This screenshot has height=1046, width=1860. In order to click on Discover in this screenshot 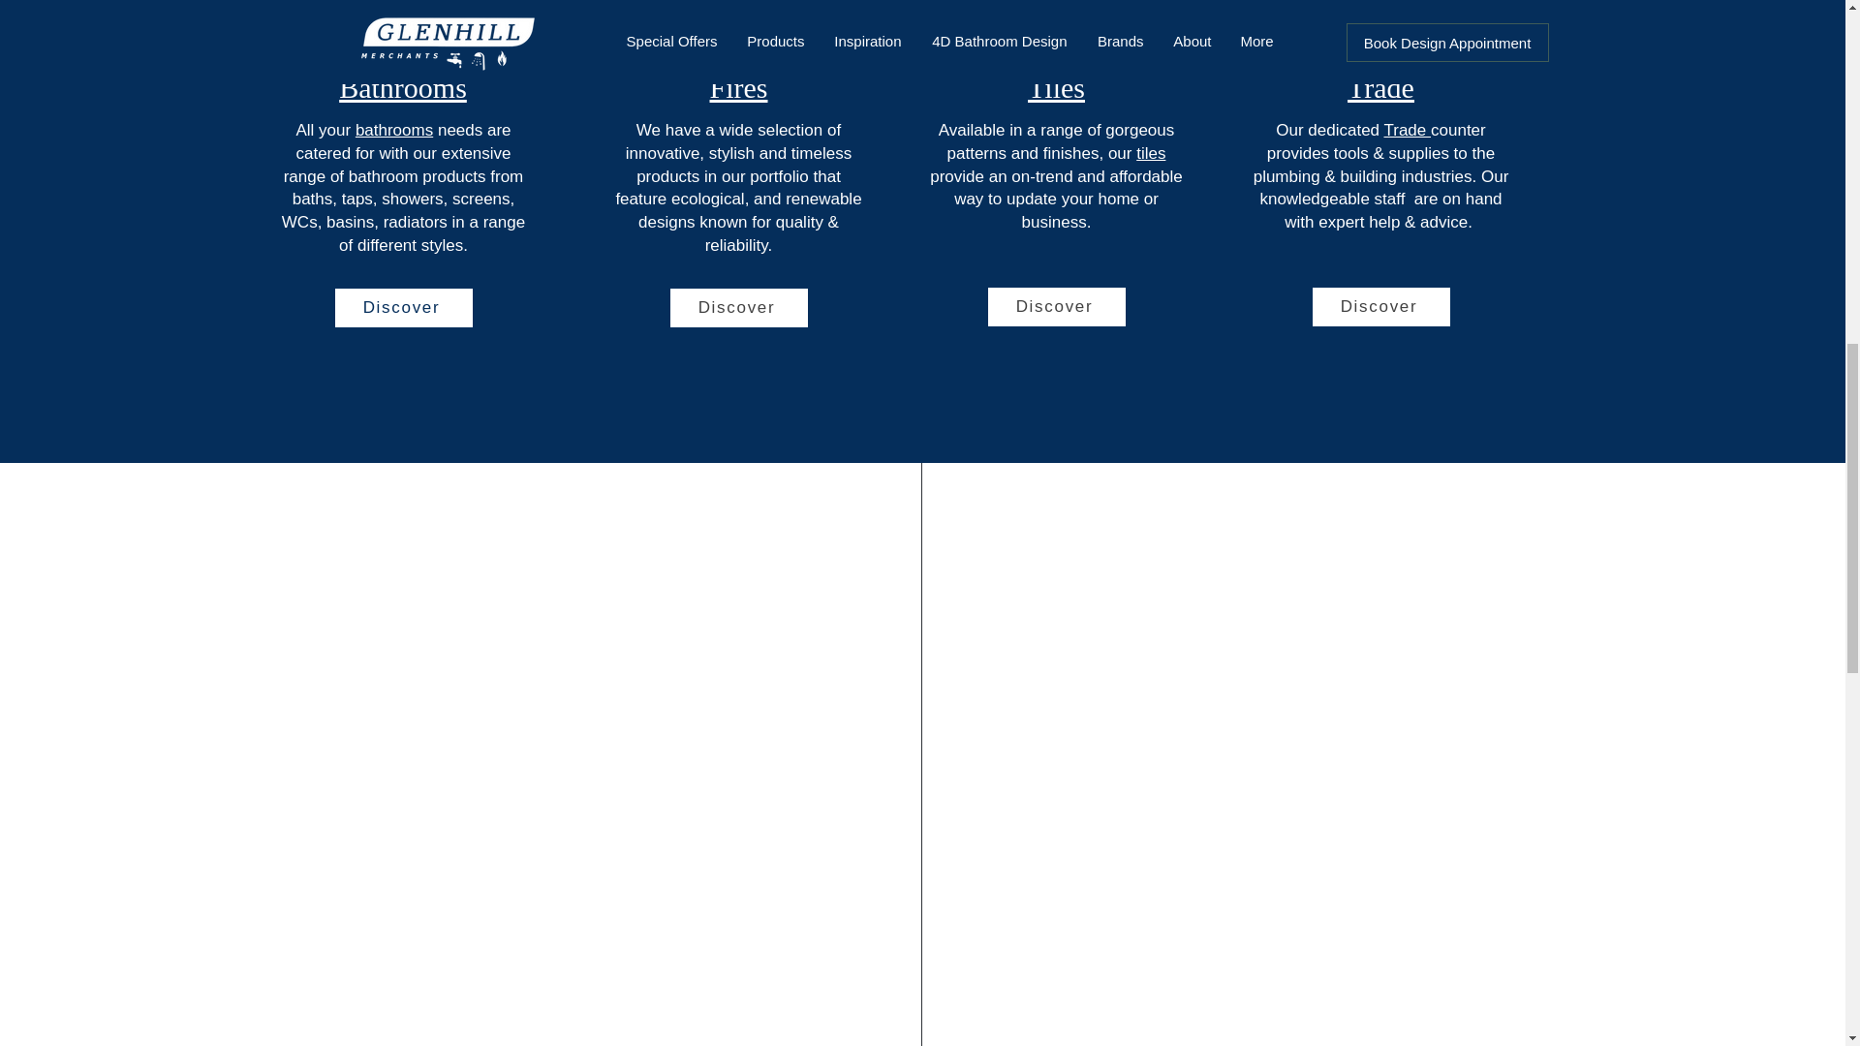, I will do `click(738, 308)`.